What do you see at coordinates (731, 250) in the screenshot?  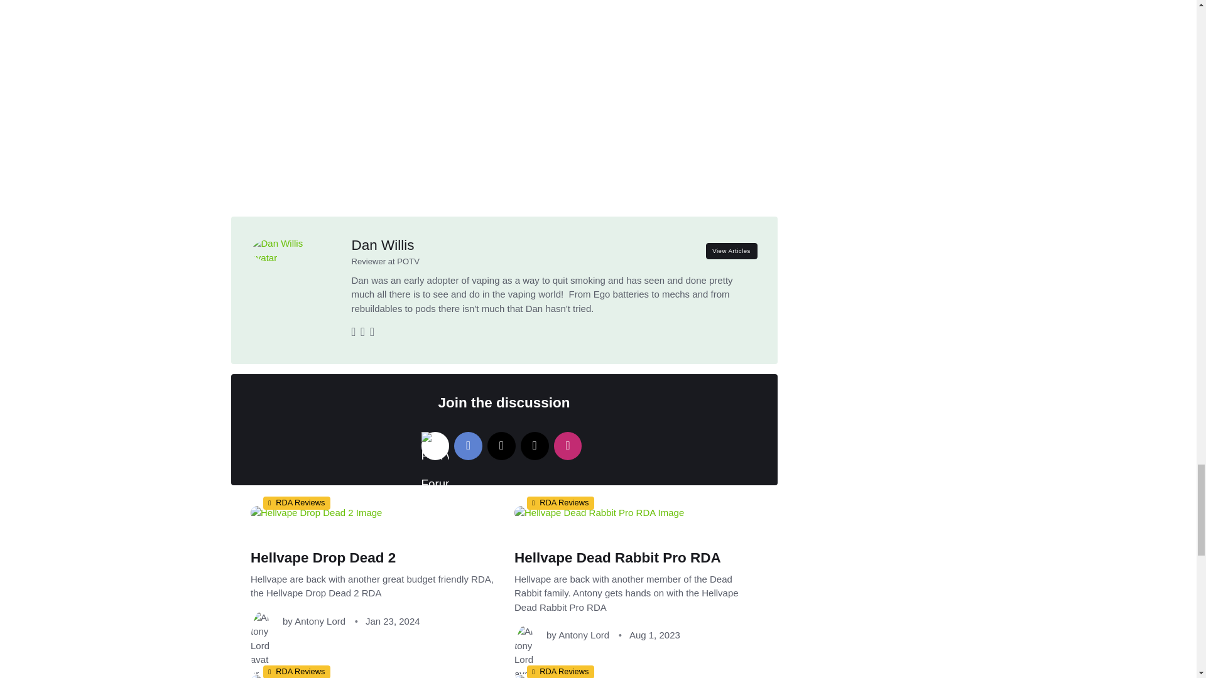 I see `View Articles` at bounding box center [731, 250].